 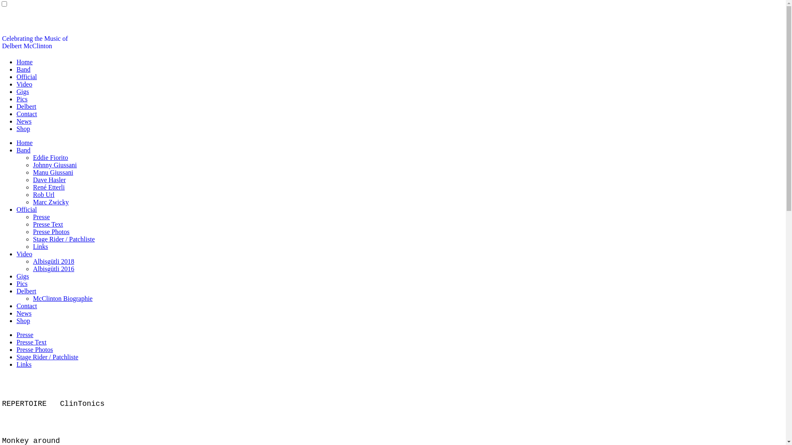 What do you see at coordinates (63, 298) in the screenshot?
I see `McClinton Biographie` at bounding box center [63, 298].